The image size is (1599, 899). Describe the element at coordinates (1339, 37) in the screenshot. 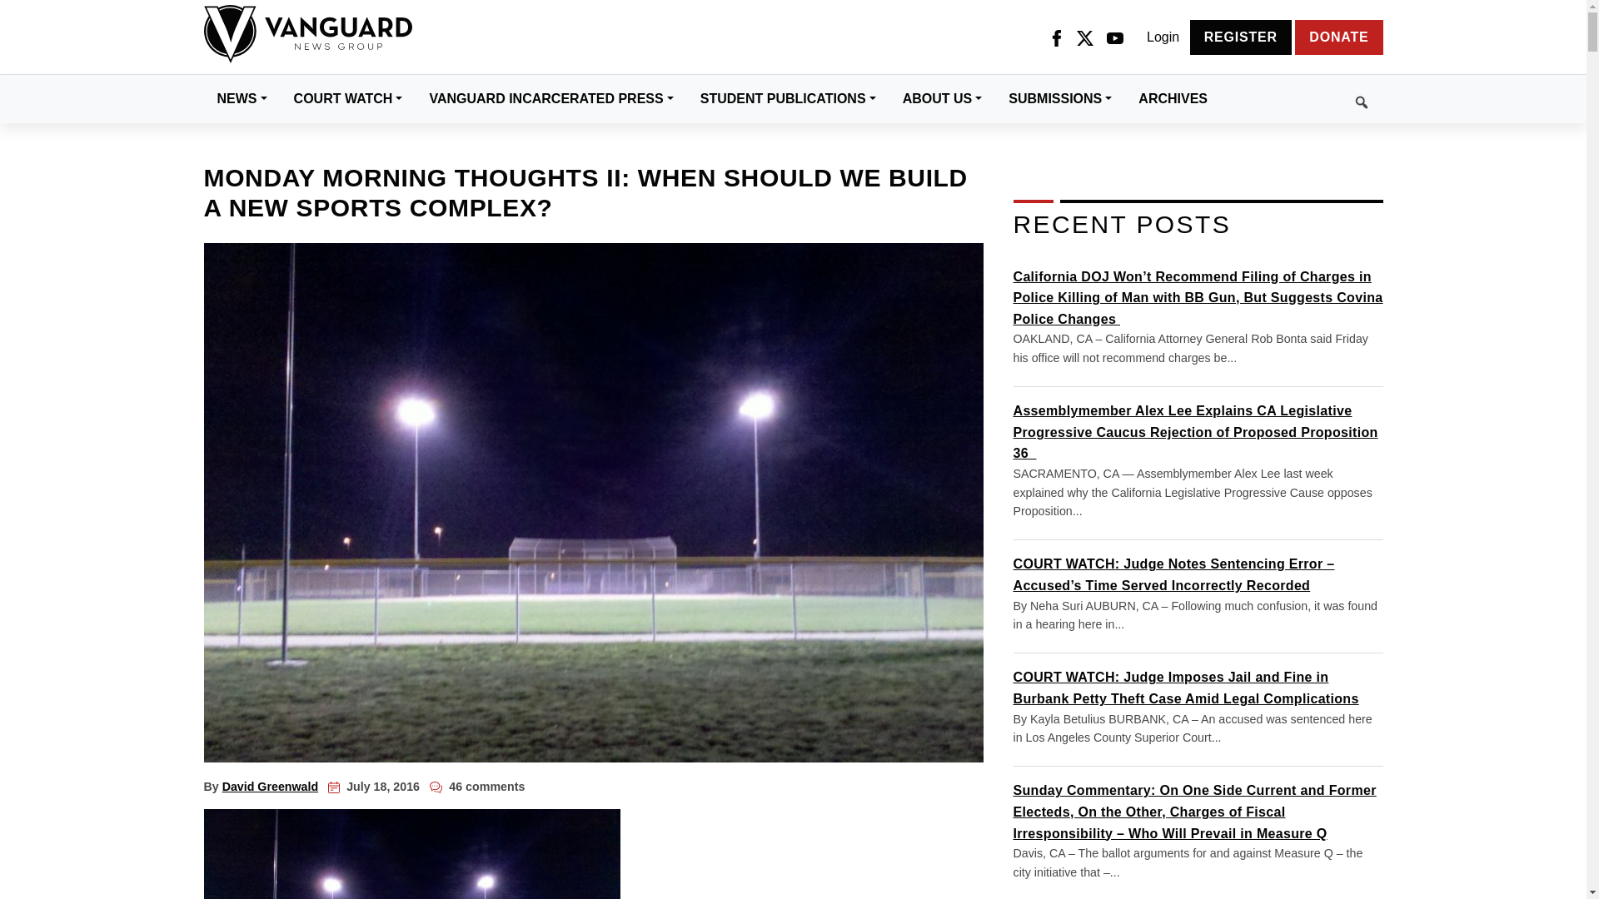

I see `DONATE` at that location.